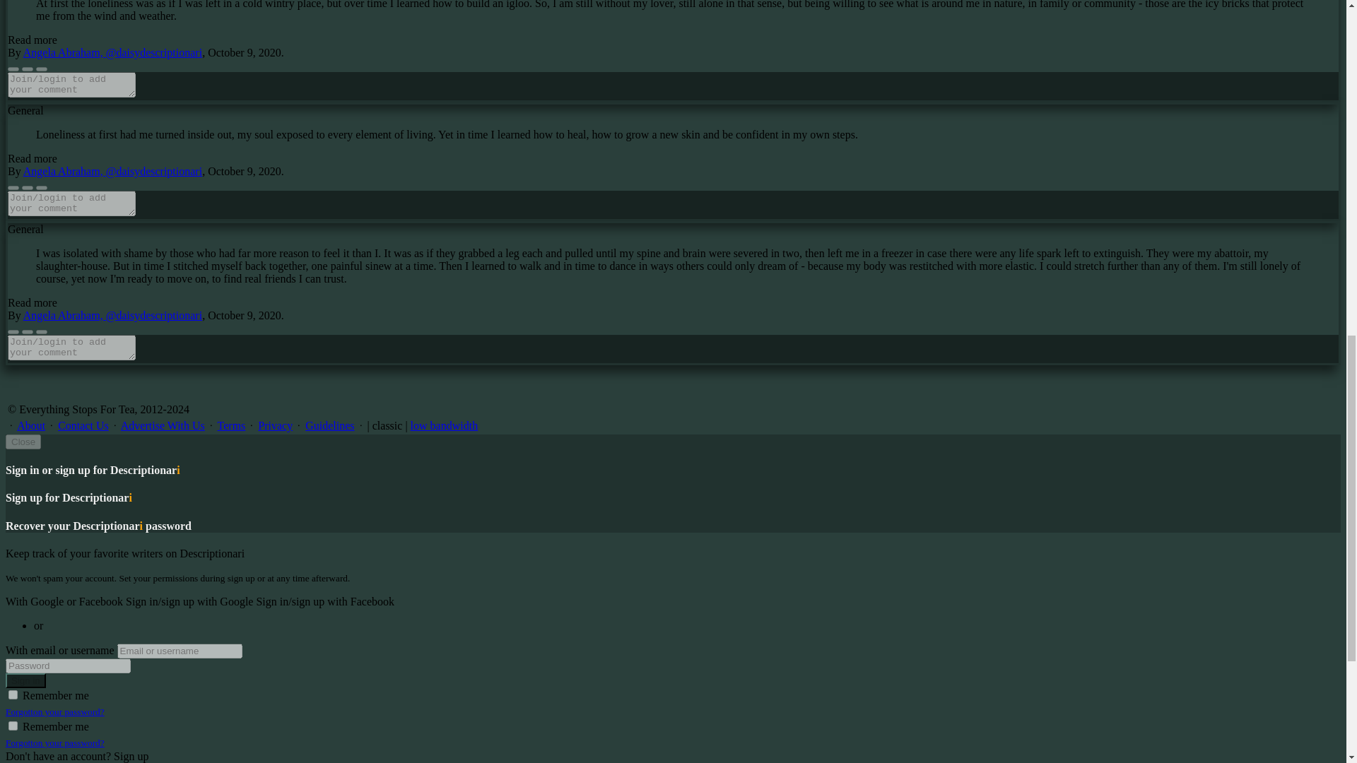  I want to click on 1, so click(13, 725).